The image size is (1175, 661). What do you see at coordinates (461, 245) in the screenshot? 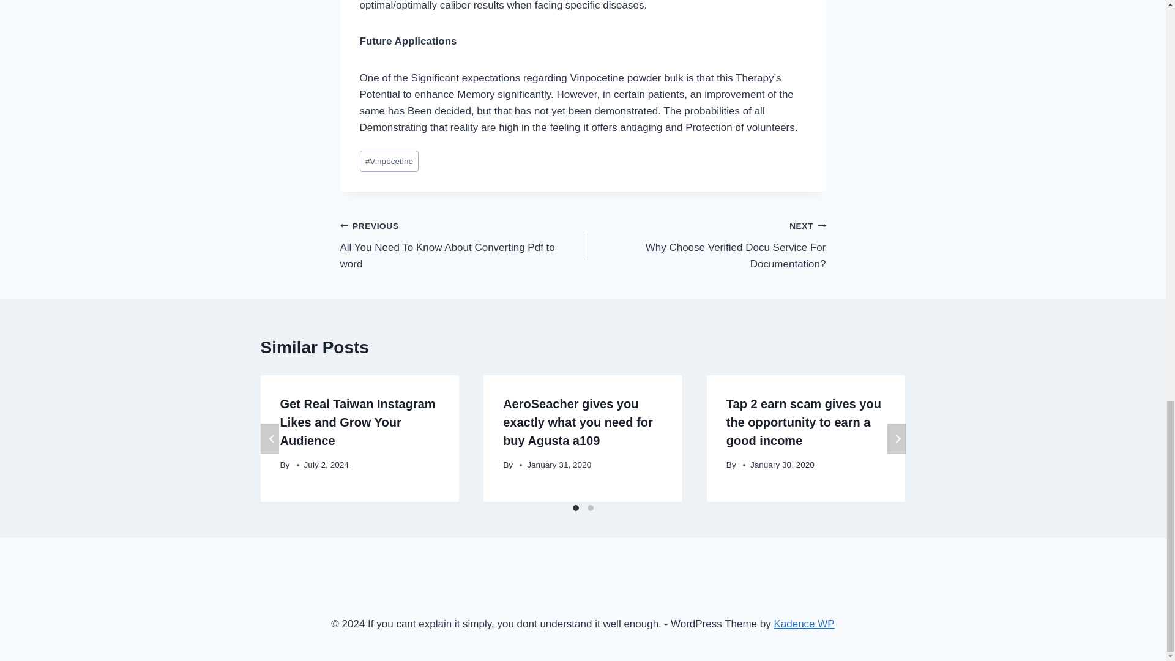
I see `Get Real Taiwan Instagram Likes and Grow Your Audience` at bounding box center [461, 245].